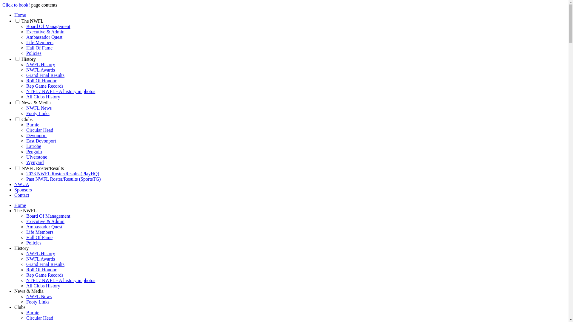 The image size is (573, 322). I want to click on Roll Of Honour, so click(41, 80).